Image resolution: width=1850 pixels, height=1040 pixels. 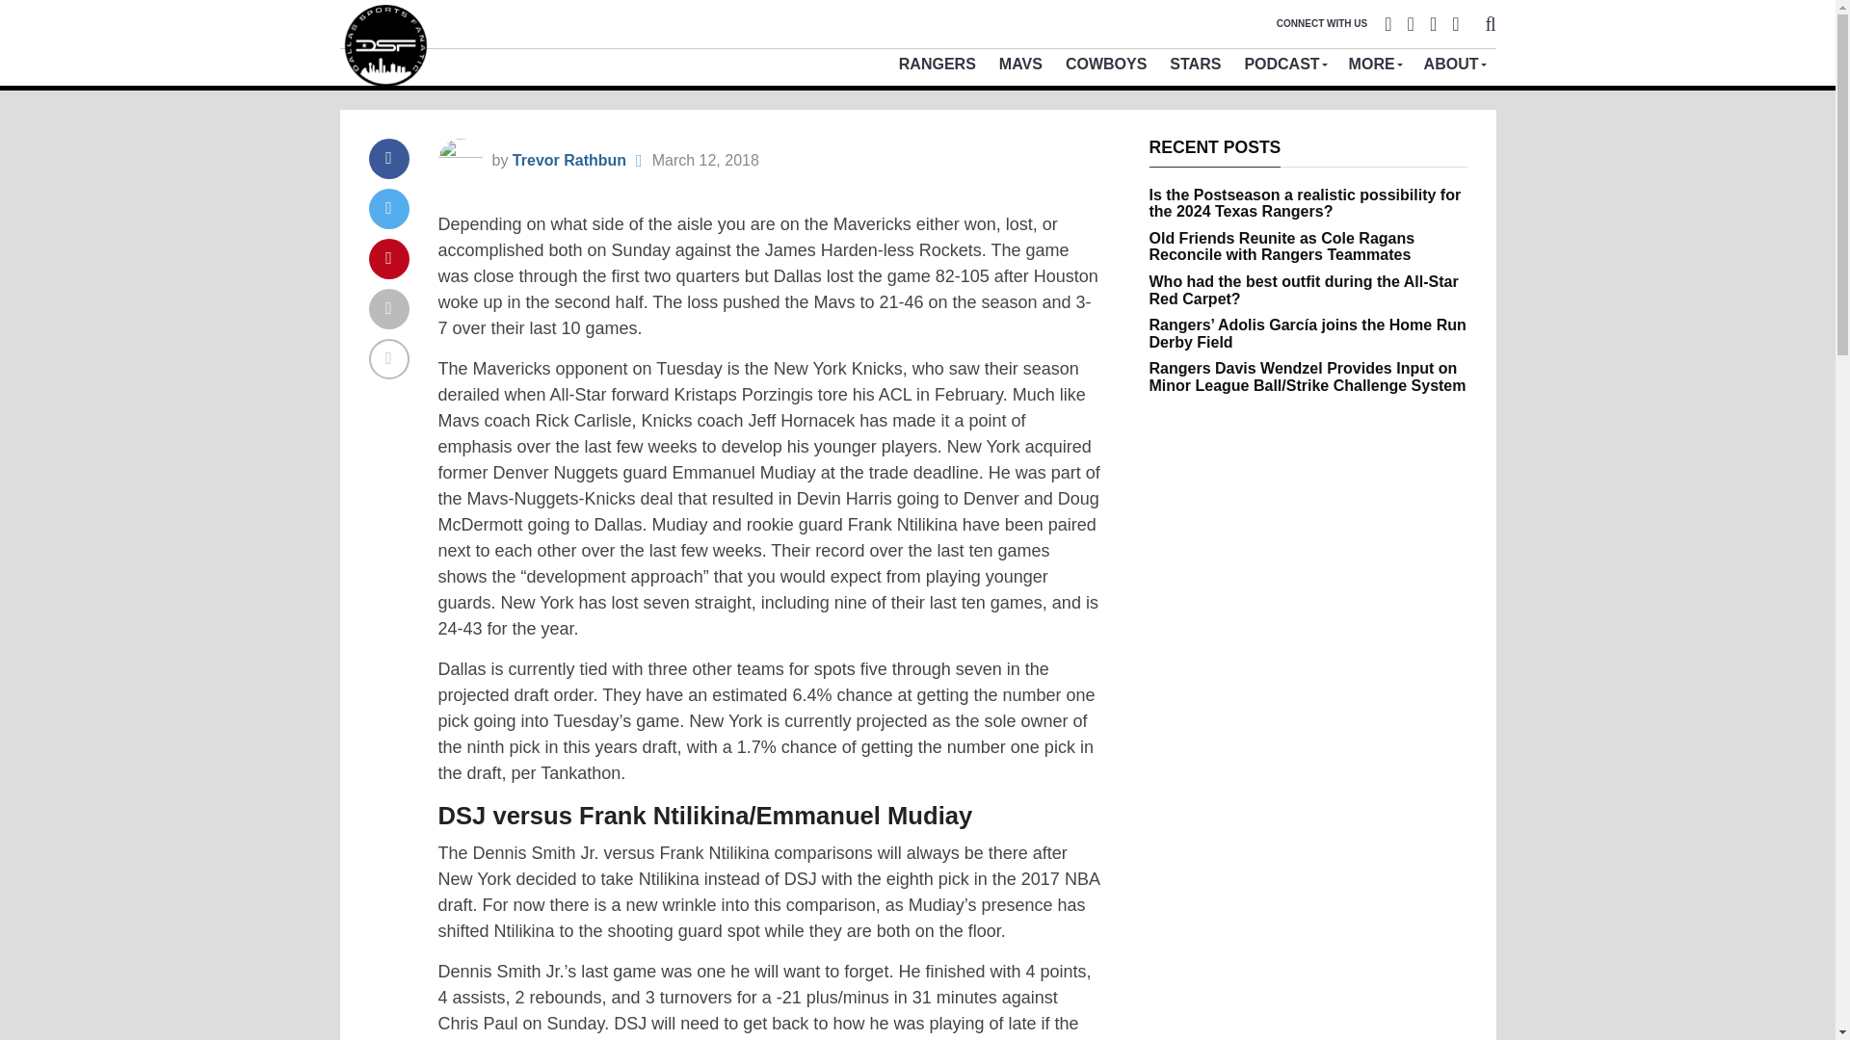 What do you see at coordinates (938, 64) in the screenshot?
I see `RANGERS` at bounding box center [938, 64].